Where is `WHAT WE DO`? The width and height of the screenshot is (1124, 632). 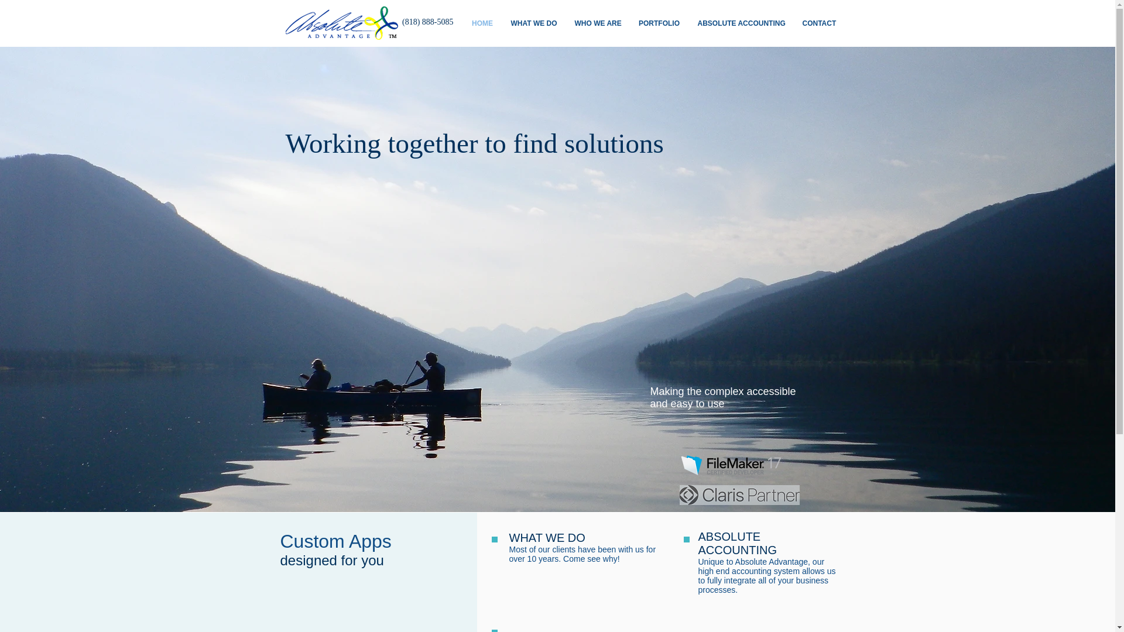 WHAT WE DO is located at coordinates (534, 23).